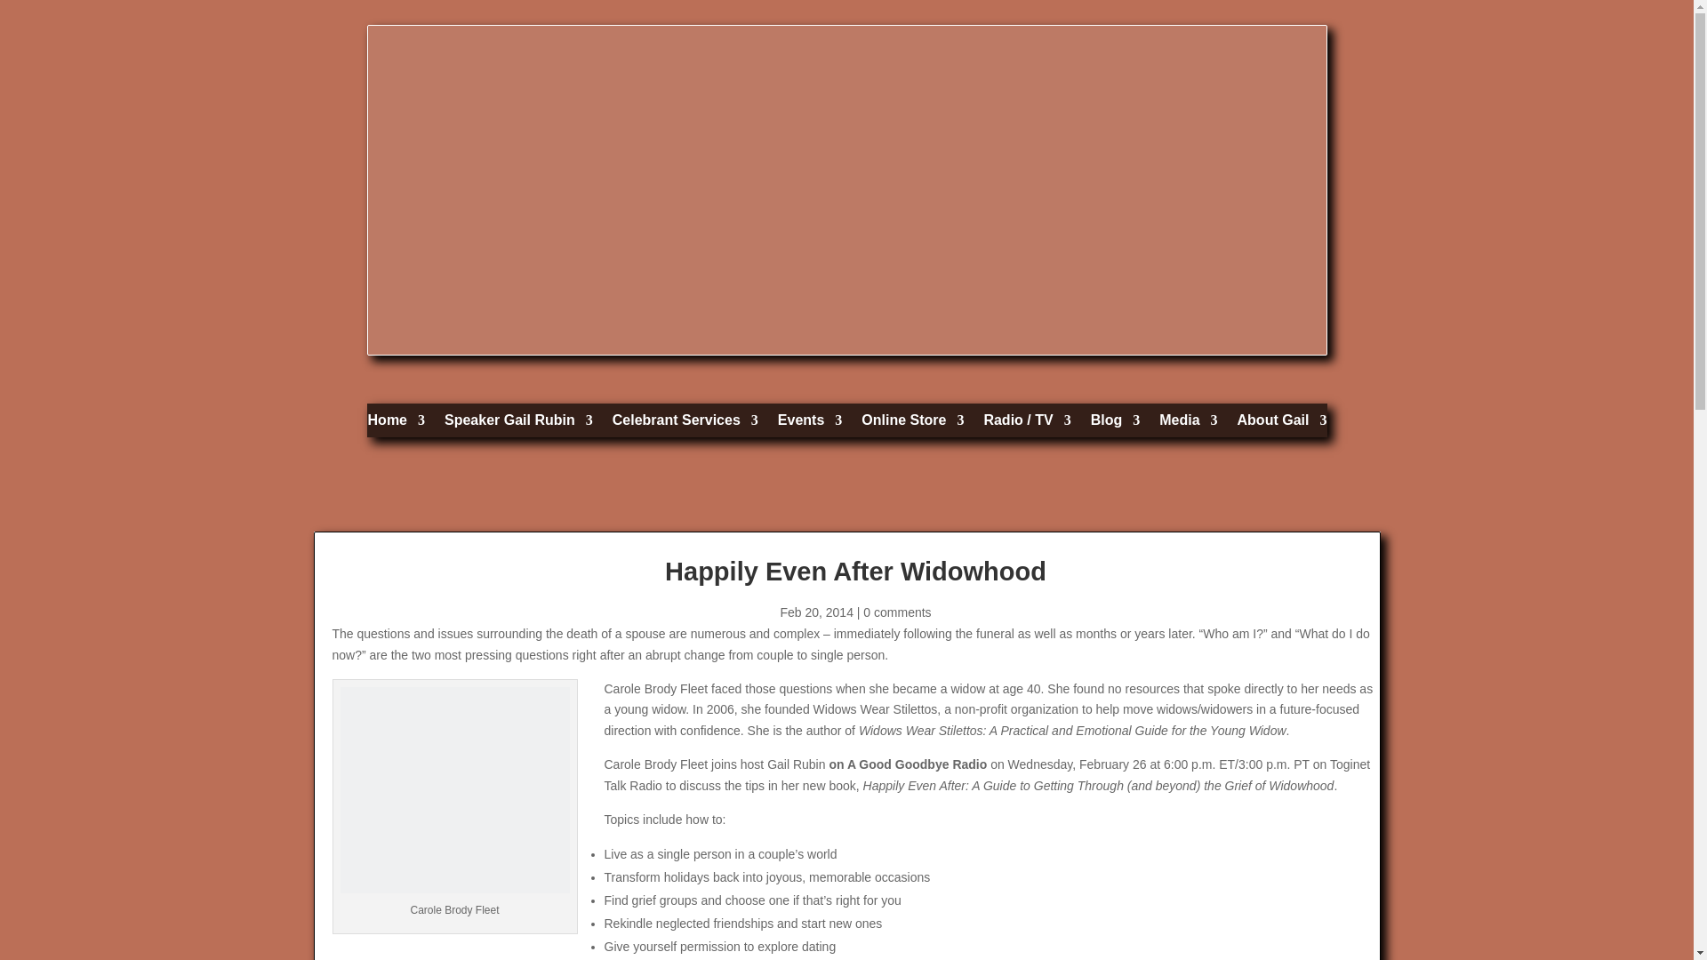 This screenshot has width=1707, height=960. Describe the element at coordinates (397, 424) in the screenshot. I see `Home` at that location.